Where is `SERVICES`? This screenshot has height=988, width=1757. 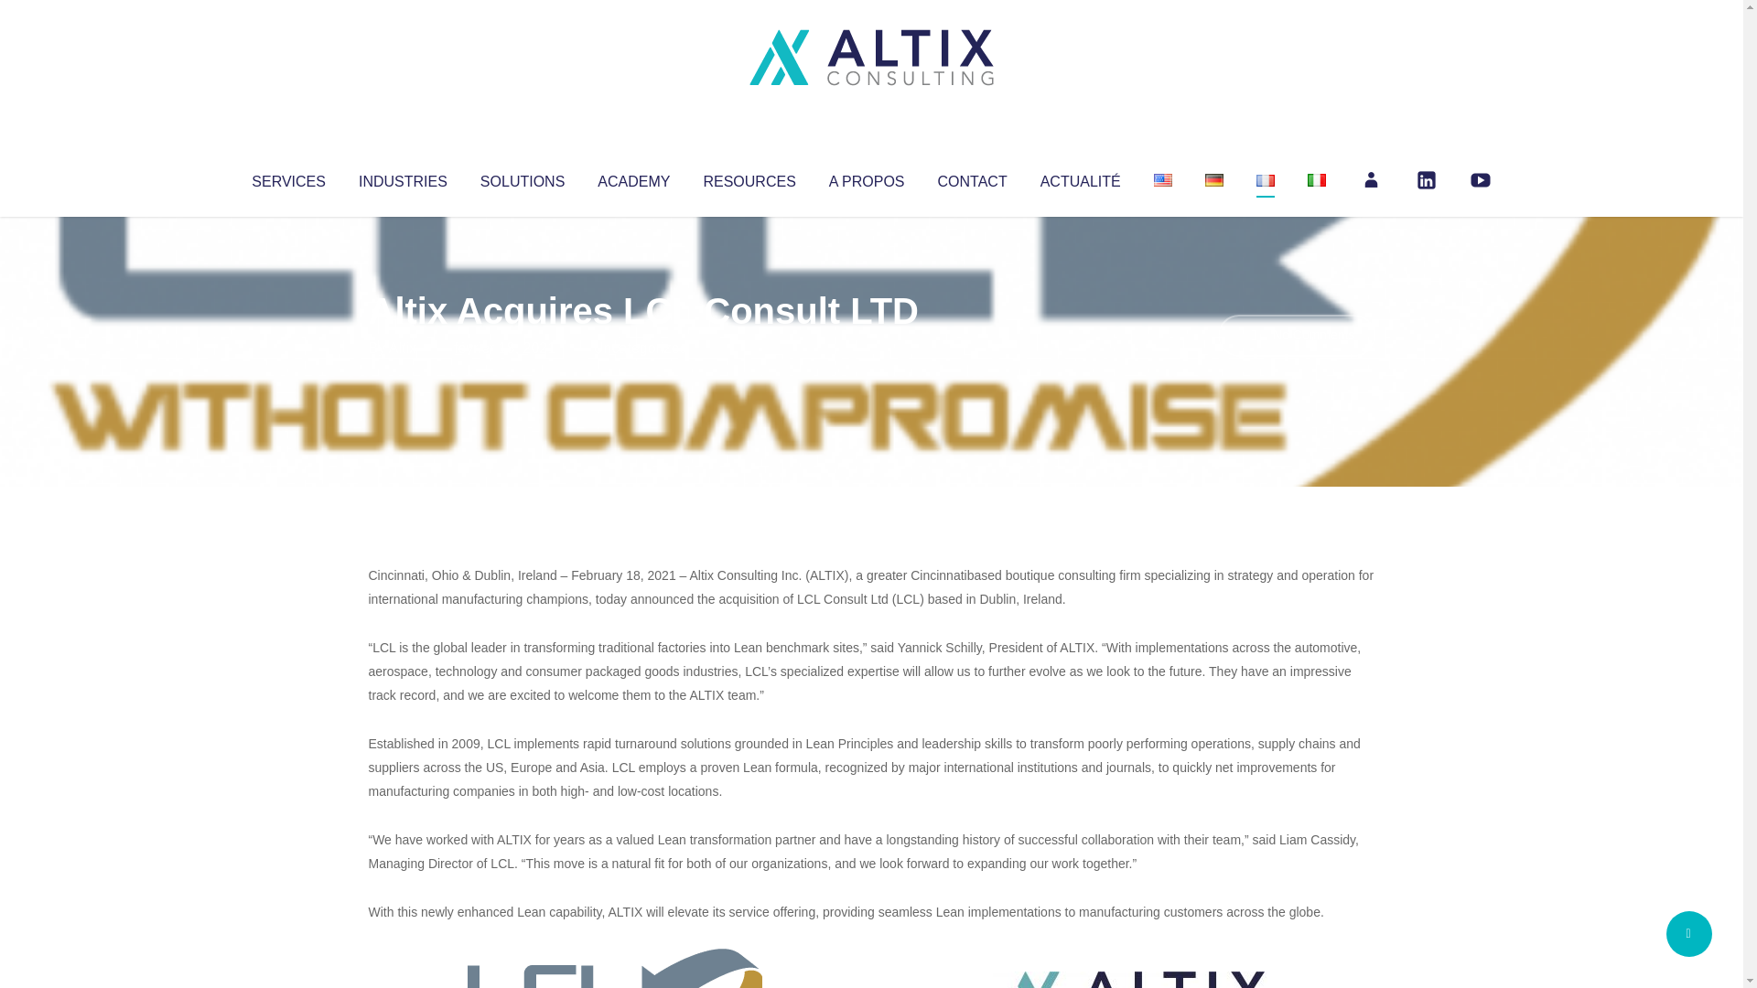
SERVICES is located at coordinates (287, 177).